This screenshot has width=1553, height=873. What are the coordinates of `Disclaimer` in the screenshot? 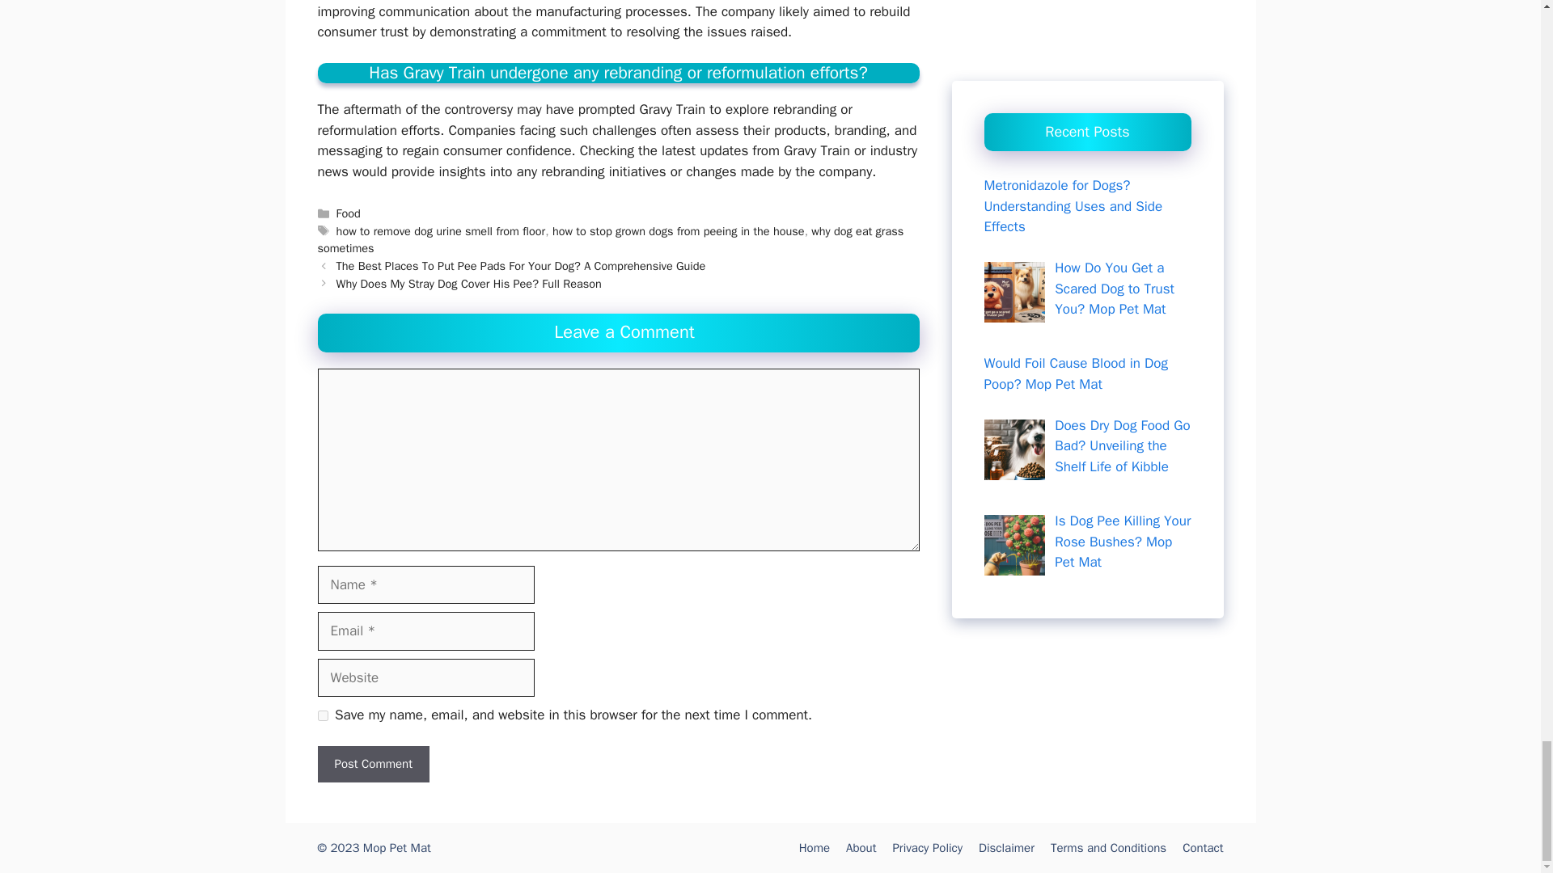 It's located at (1006, 848).